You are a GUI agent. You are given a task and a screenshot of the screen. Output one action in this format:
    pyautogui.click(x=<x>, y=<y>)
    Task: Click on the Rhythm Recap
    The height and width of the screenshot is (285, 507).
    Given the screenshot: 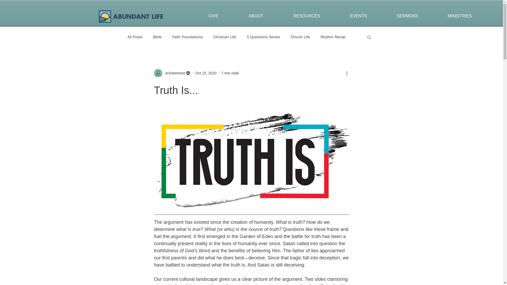 What is the action you would take?
    pyautogui.click(x=333, y=37)
    